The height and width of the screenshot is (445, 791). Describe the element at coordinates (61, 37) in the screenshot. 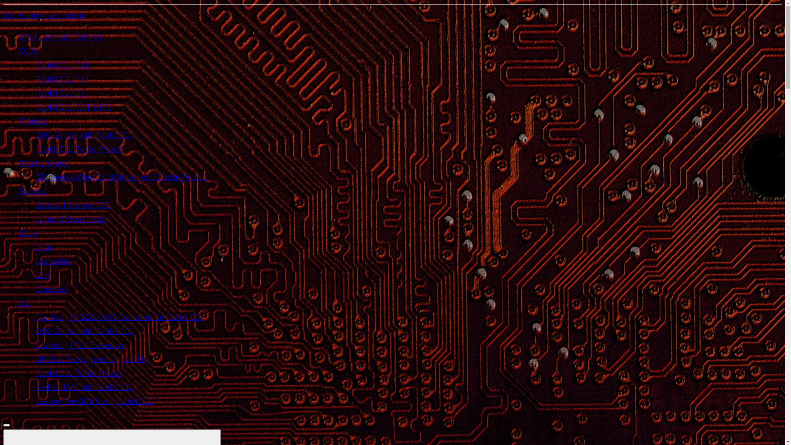

I see `MD Automotive Controls` at that location.